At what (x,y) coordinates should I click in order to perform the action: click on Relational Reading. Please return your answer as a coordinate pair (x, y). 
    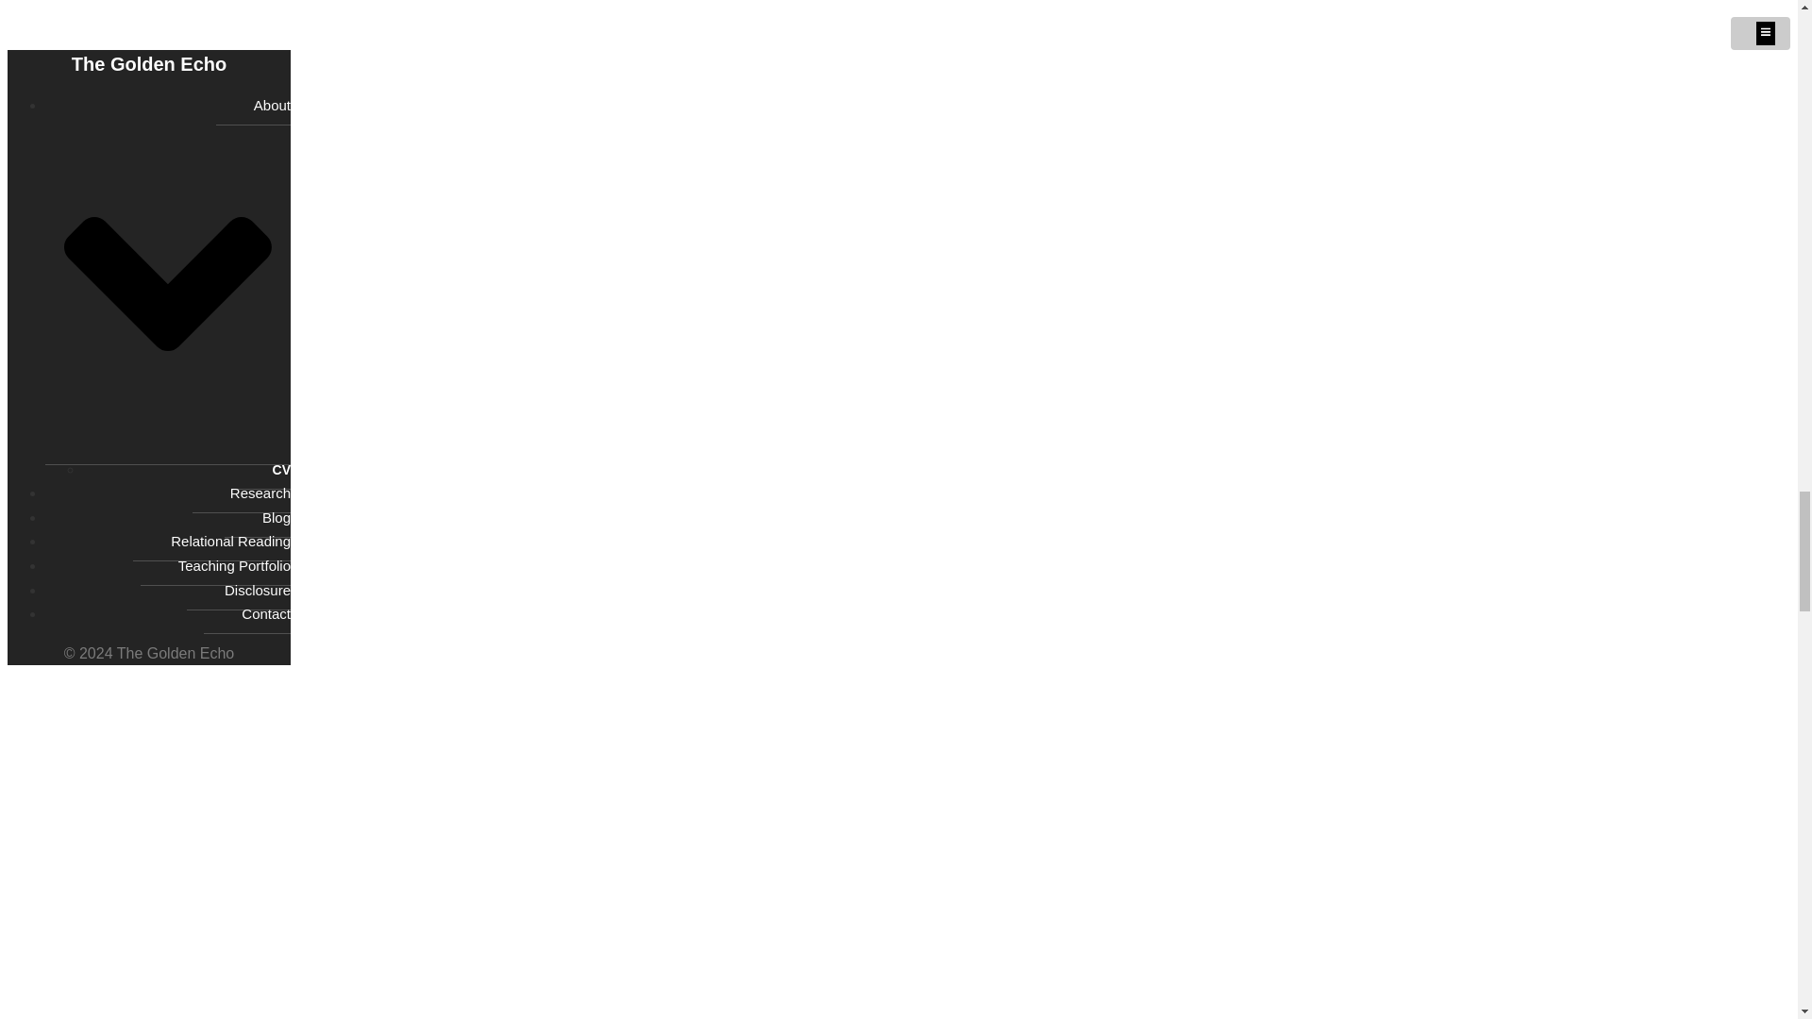
    Looking at the image, I should click on (211, 542).